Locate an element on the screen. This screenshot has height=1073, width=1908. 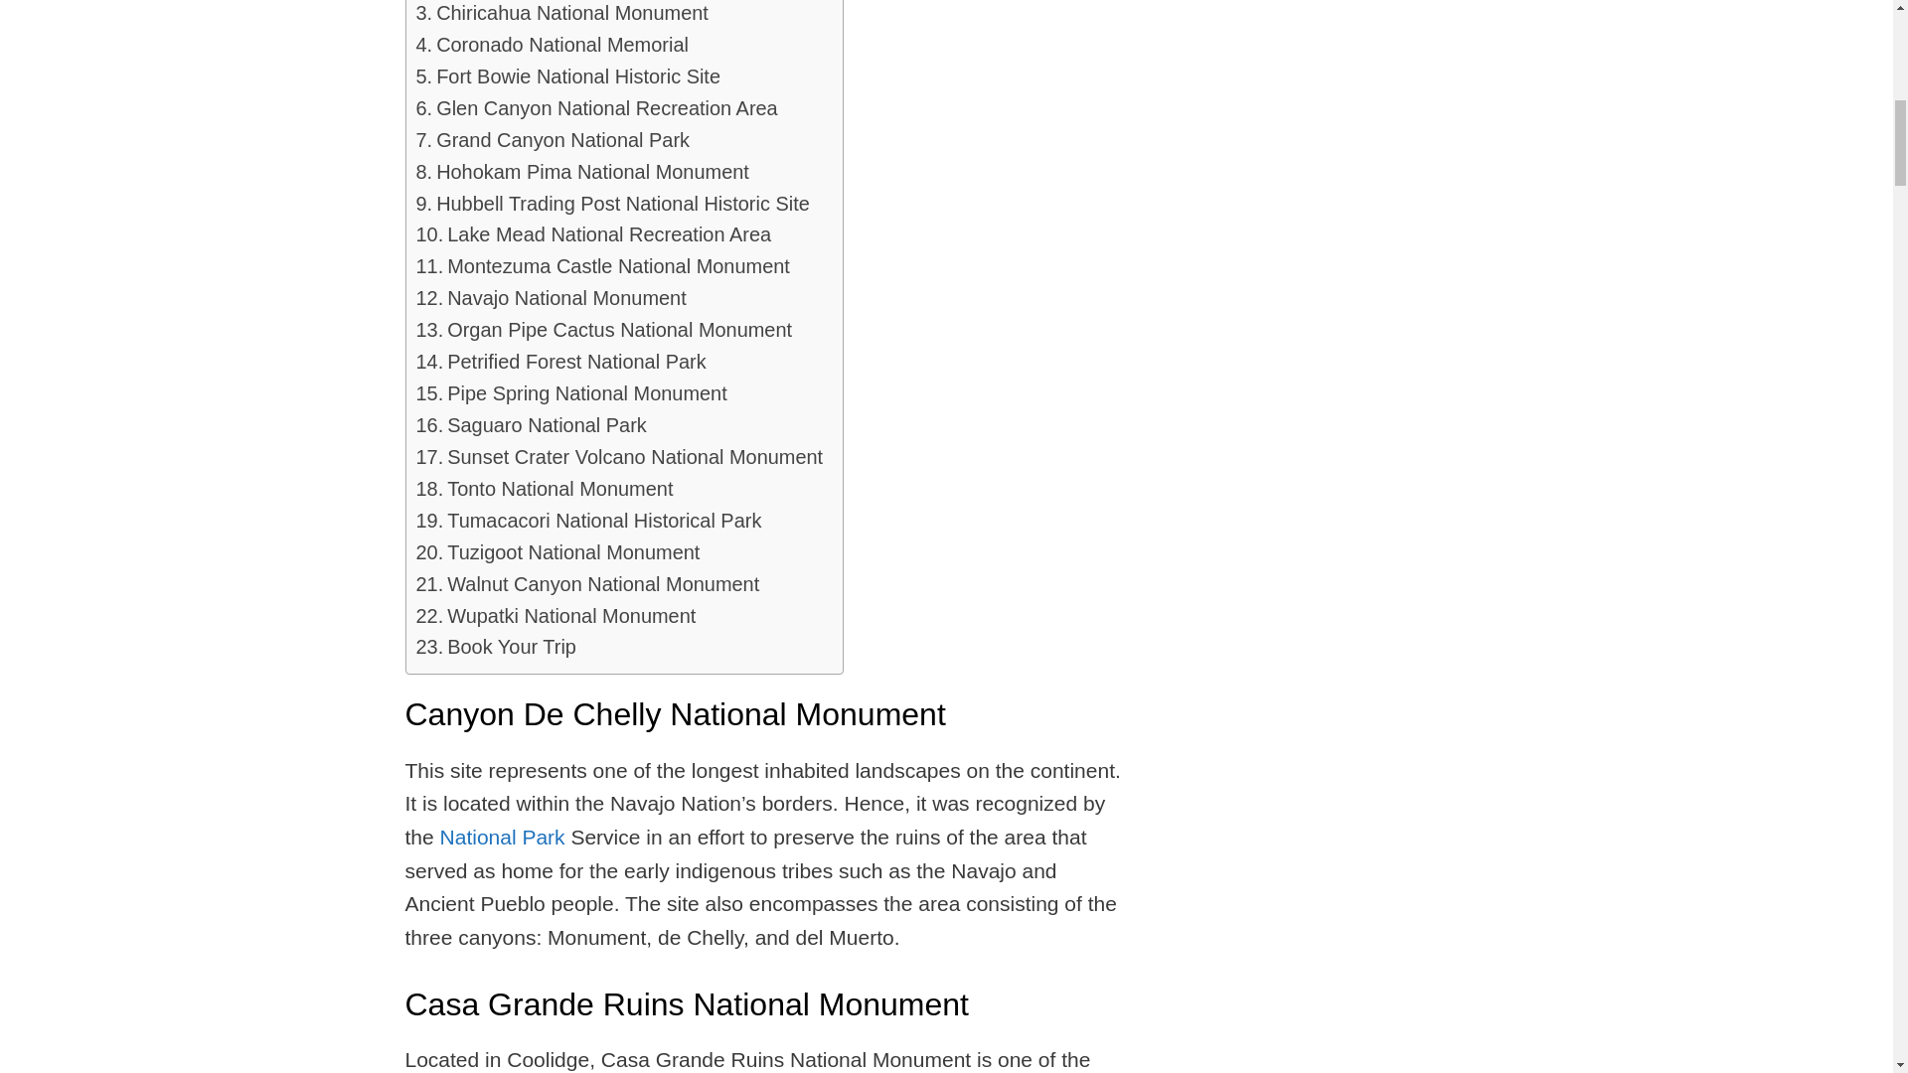
Petrified Forest National Park is located at coordinates (560, 362).